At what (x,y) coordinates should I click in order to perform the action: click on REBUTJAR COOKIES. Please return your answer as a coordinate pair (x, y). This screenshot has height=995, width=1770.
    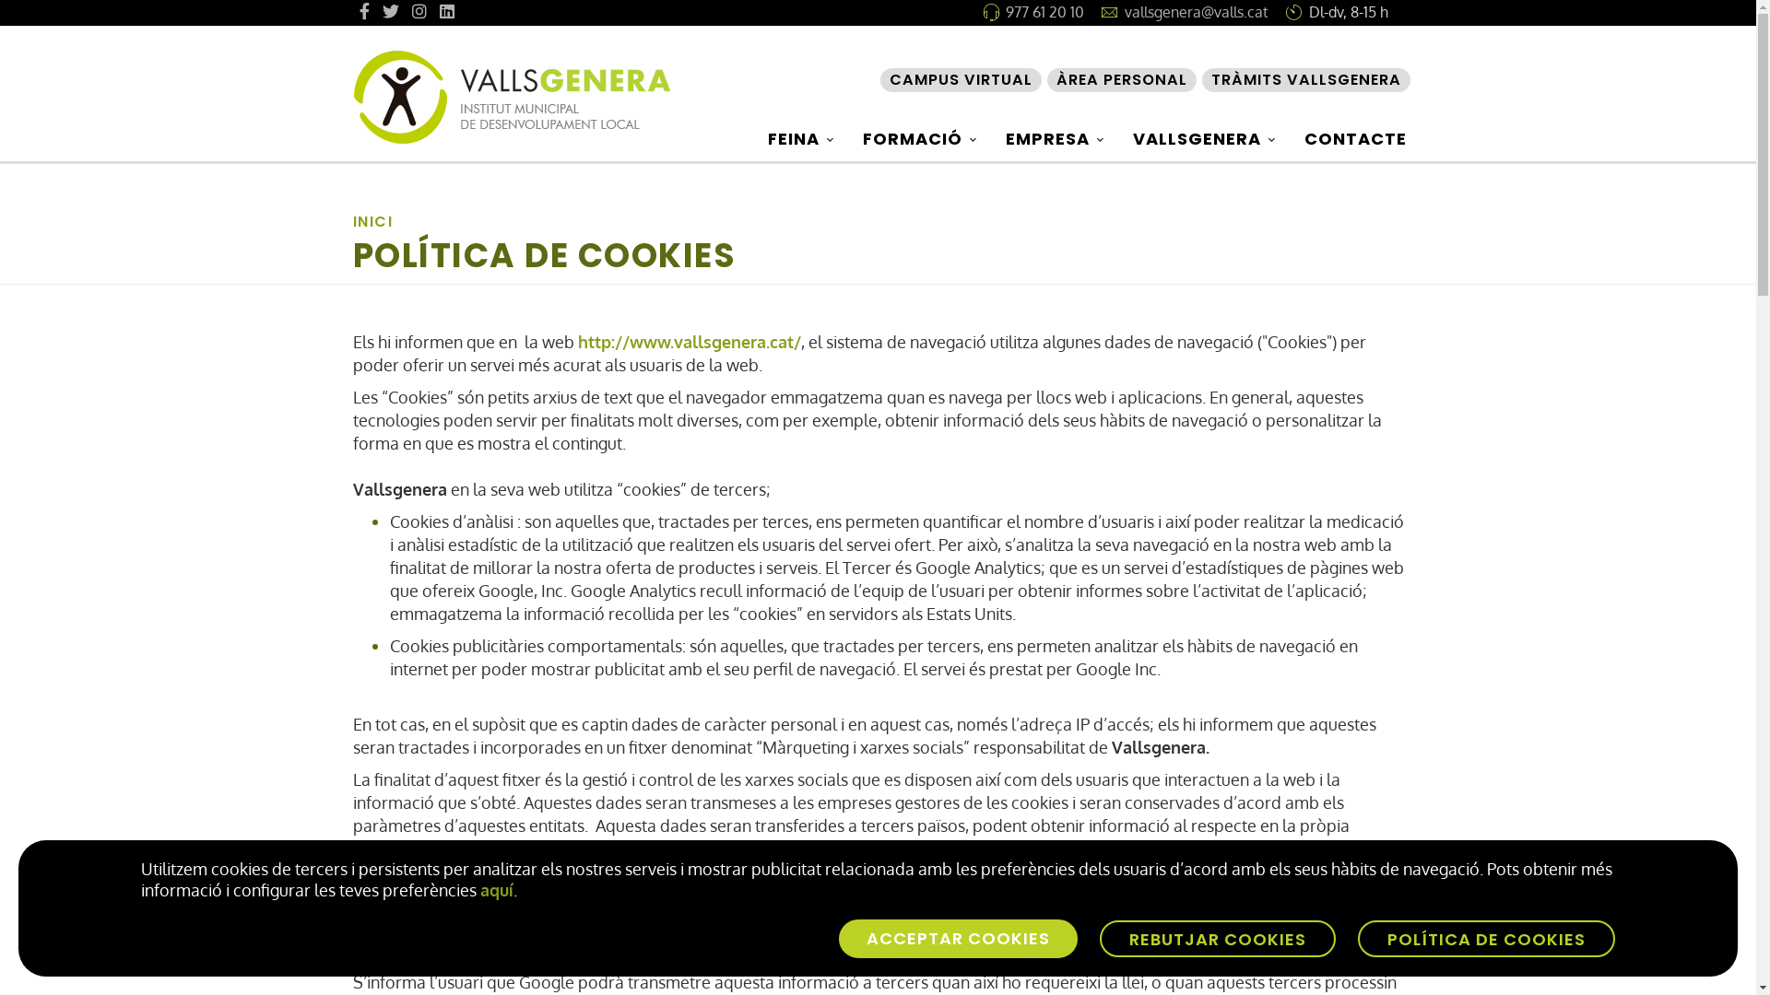
    Looking at the image, I should click on (1218, 939).